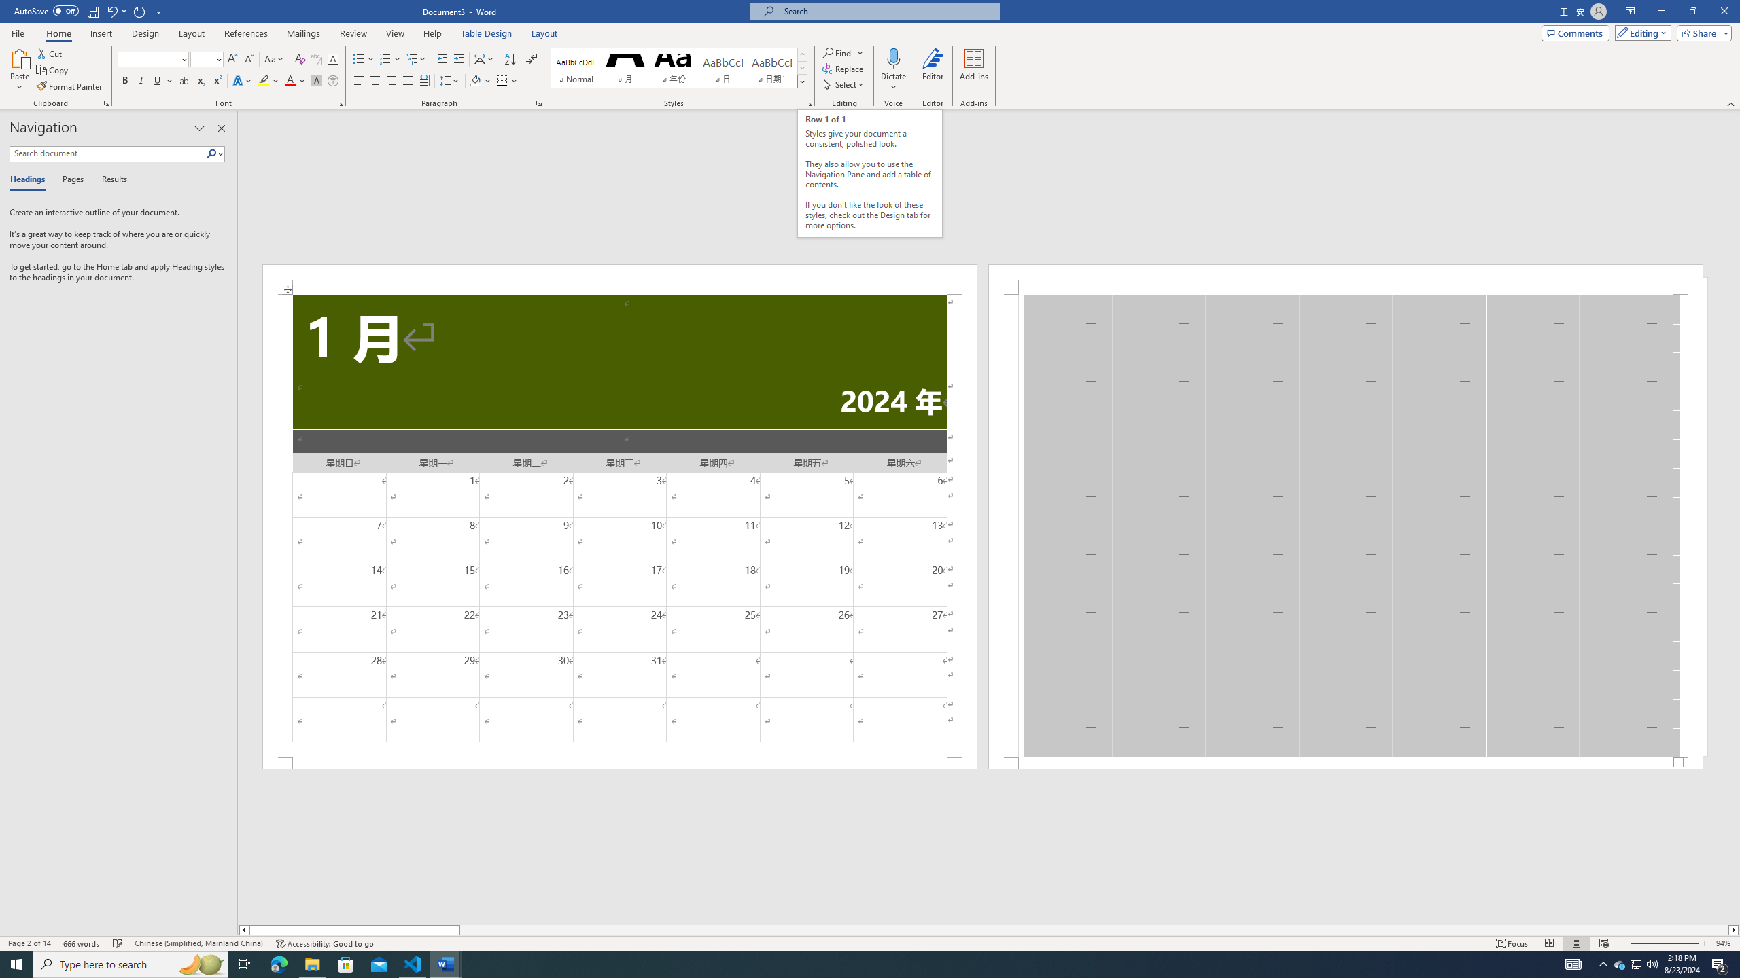 The height and width of the screenshot is (978, 1740). Describe the element at coordinates (1346, 526) in the screenshot. I see `Page 2 content` at that location.